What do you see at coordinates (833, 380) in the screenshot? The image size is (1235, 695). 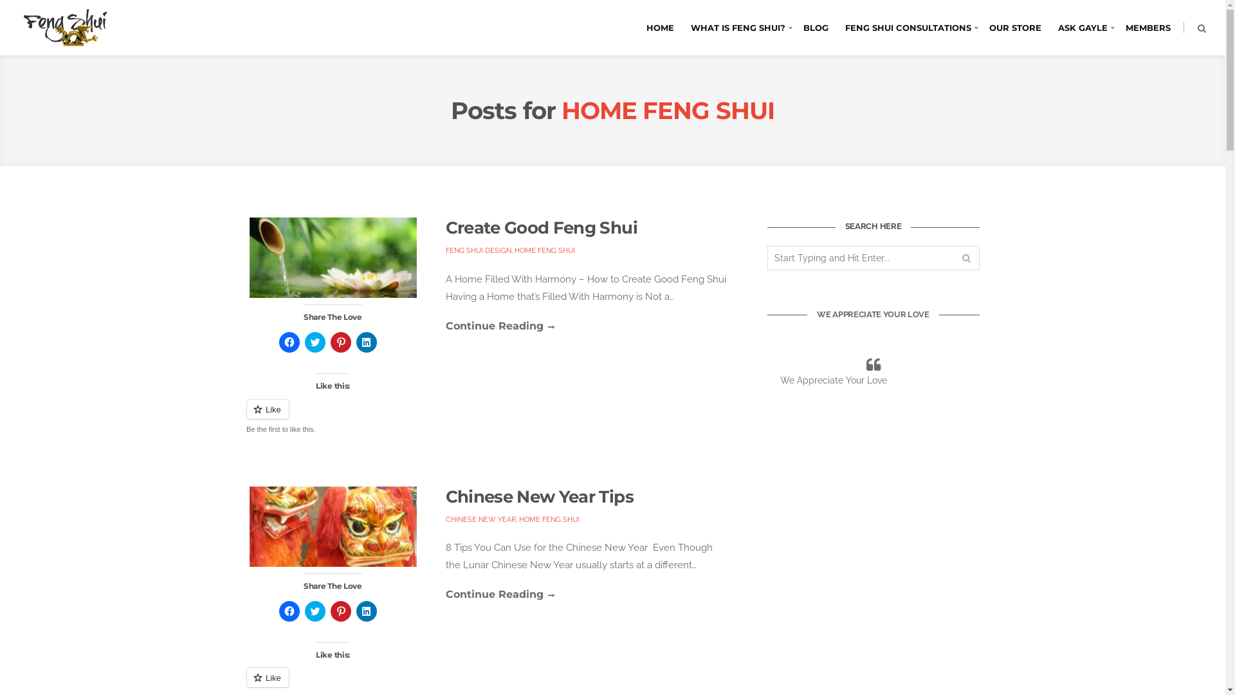 I see `We Appreciate Your Love` at bounding box center [833, 380].